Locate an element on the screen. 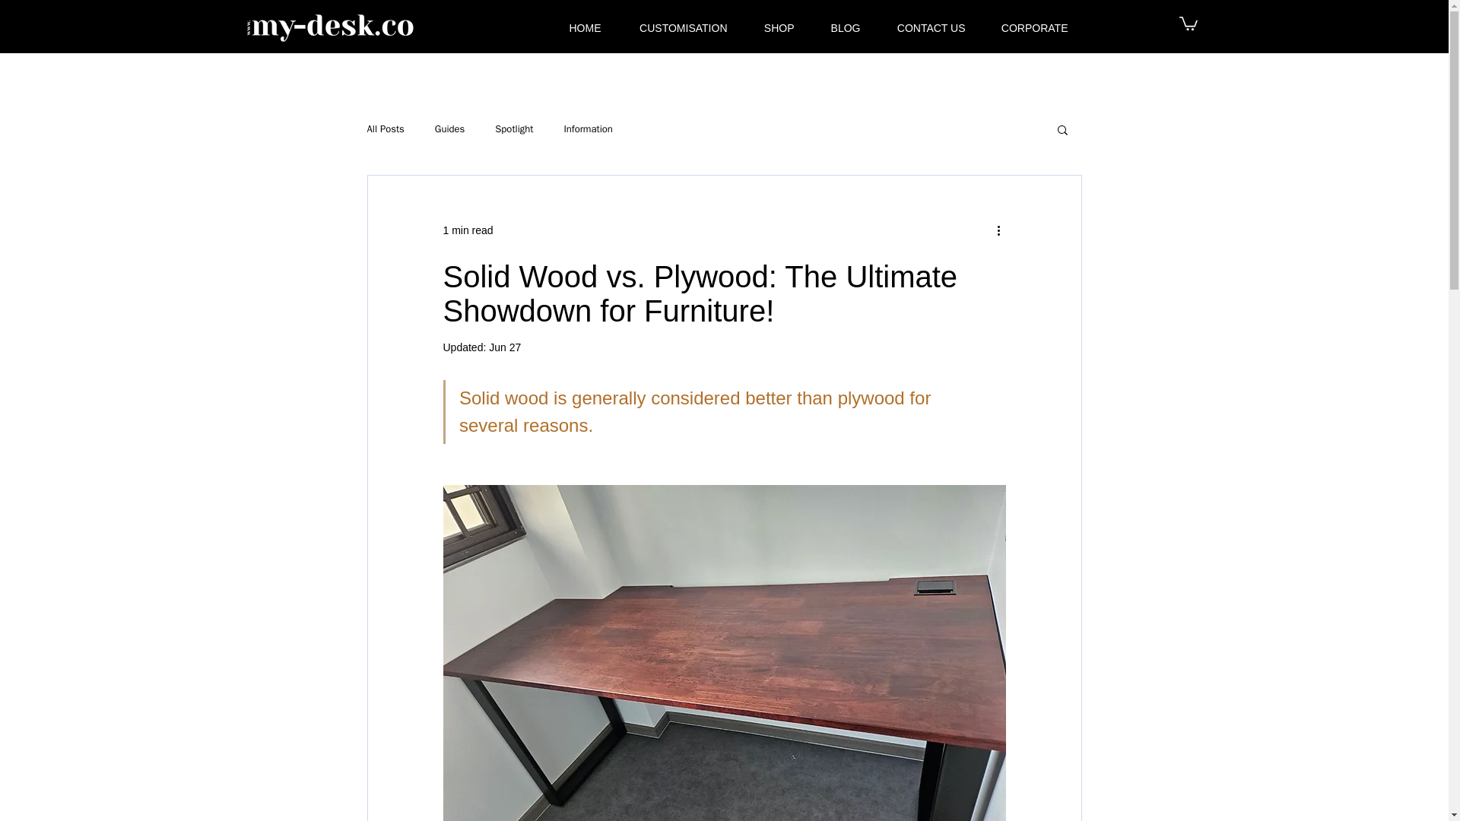 The width and height of the screenshot is (1460, 821). BLOG is located at coordinates (838, 27).